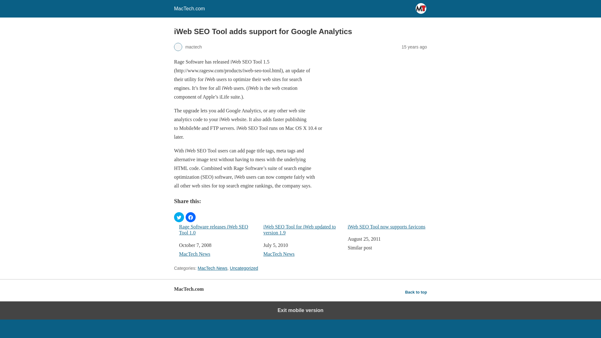 The height and width of the screenshot is (338, 601). I want to click on Click to share on Twitter, so click(179, 217).